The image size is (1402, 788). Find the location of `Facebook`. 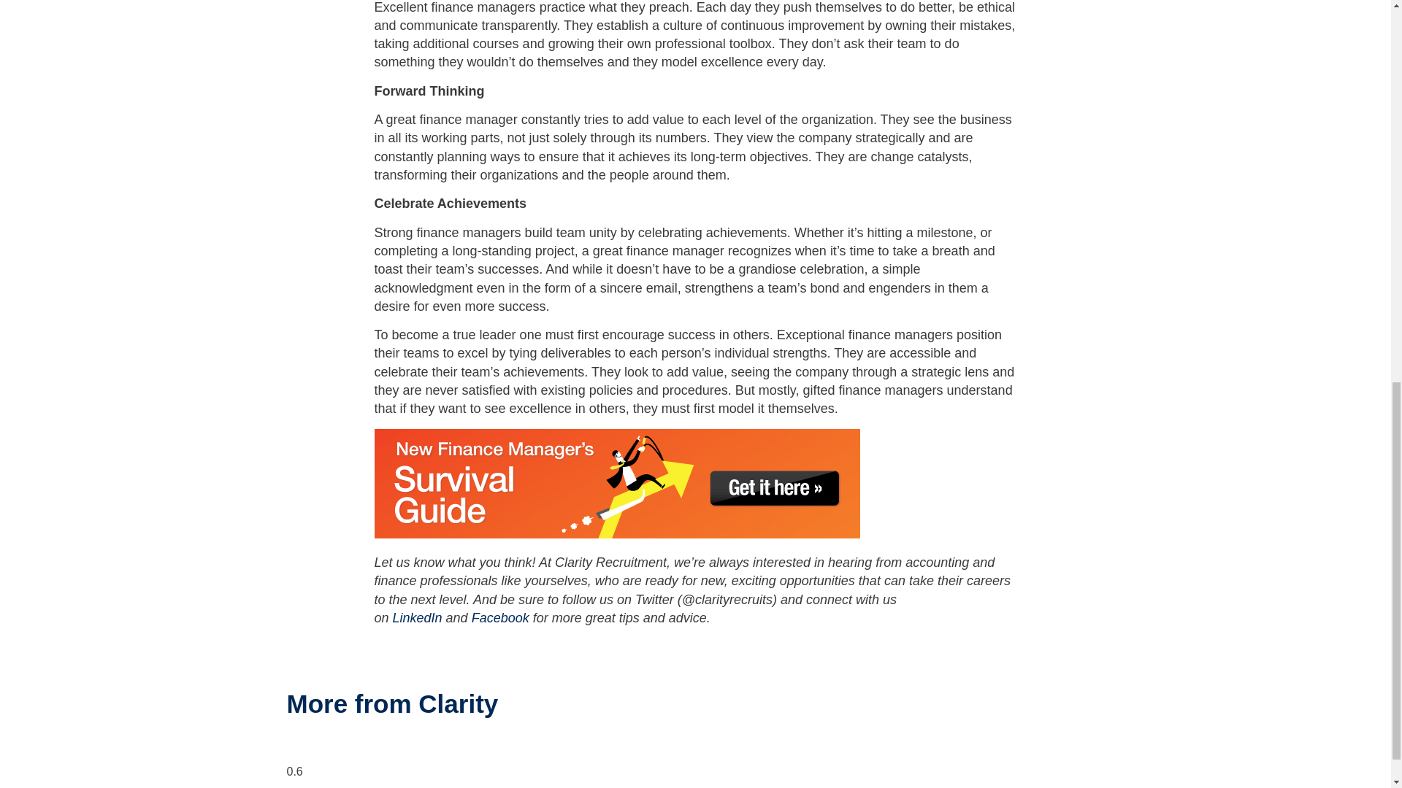

Facebook is located at coordinates (500, 618).